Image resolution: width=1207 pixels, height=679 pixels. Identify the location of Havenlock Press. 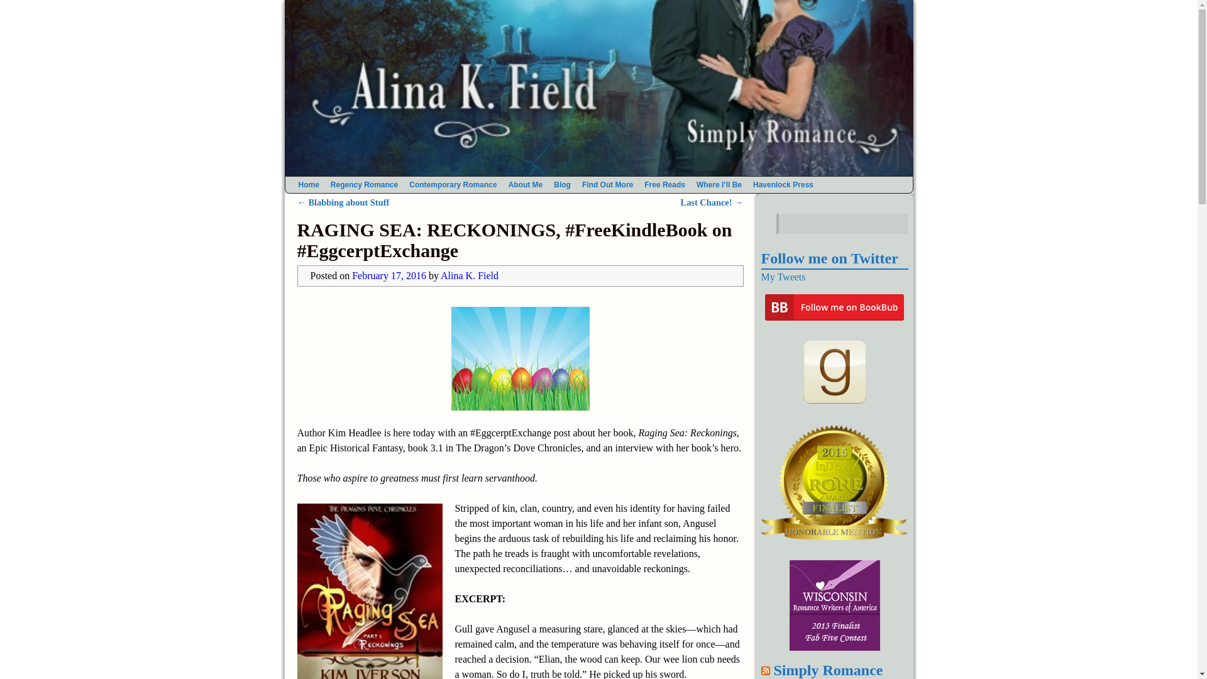
(783, 184).